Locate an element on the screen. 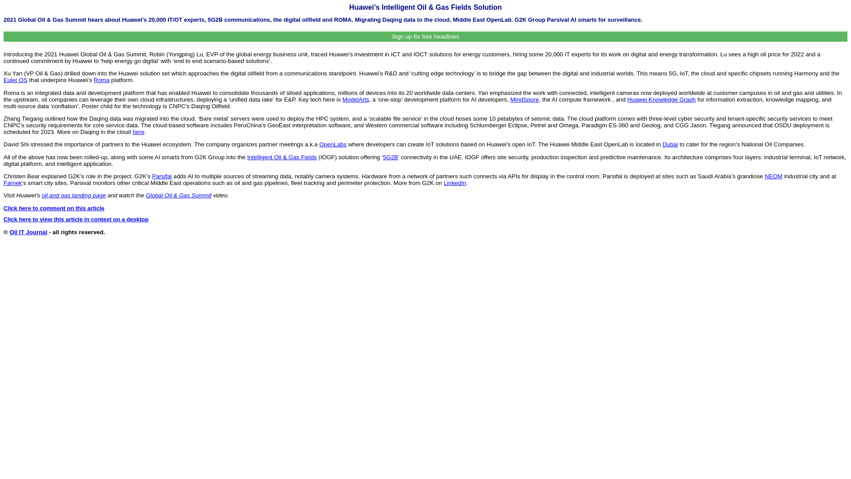 The image size is (851, 479). Click here to comment on this article is located at coordinates (54, 208).